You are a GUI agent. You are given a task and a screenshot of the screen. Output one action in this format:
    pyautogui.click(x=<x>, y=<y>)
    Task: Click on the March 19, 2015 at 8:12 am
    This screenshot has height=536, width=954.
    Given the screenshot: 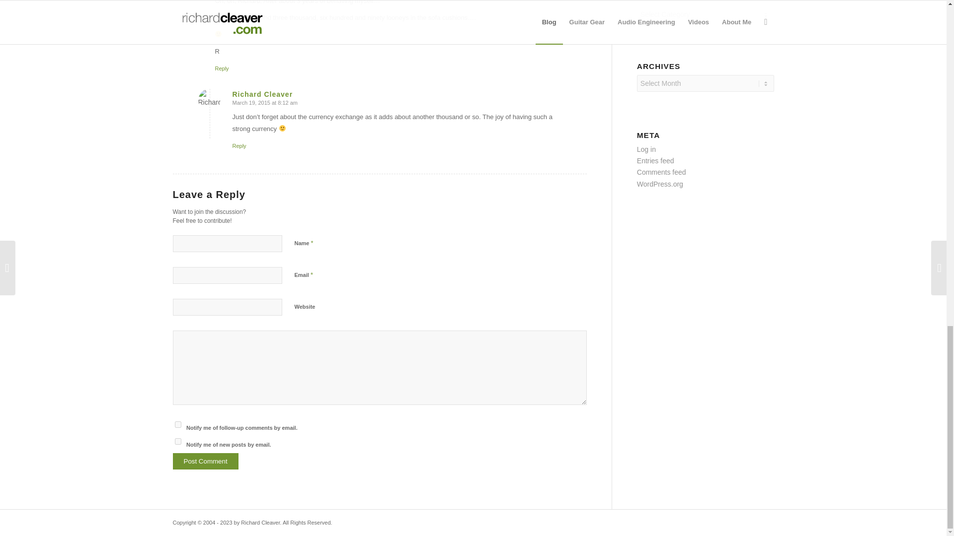 What is the action you would take?
    pyautogui.click(x=265, y=102)
    